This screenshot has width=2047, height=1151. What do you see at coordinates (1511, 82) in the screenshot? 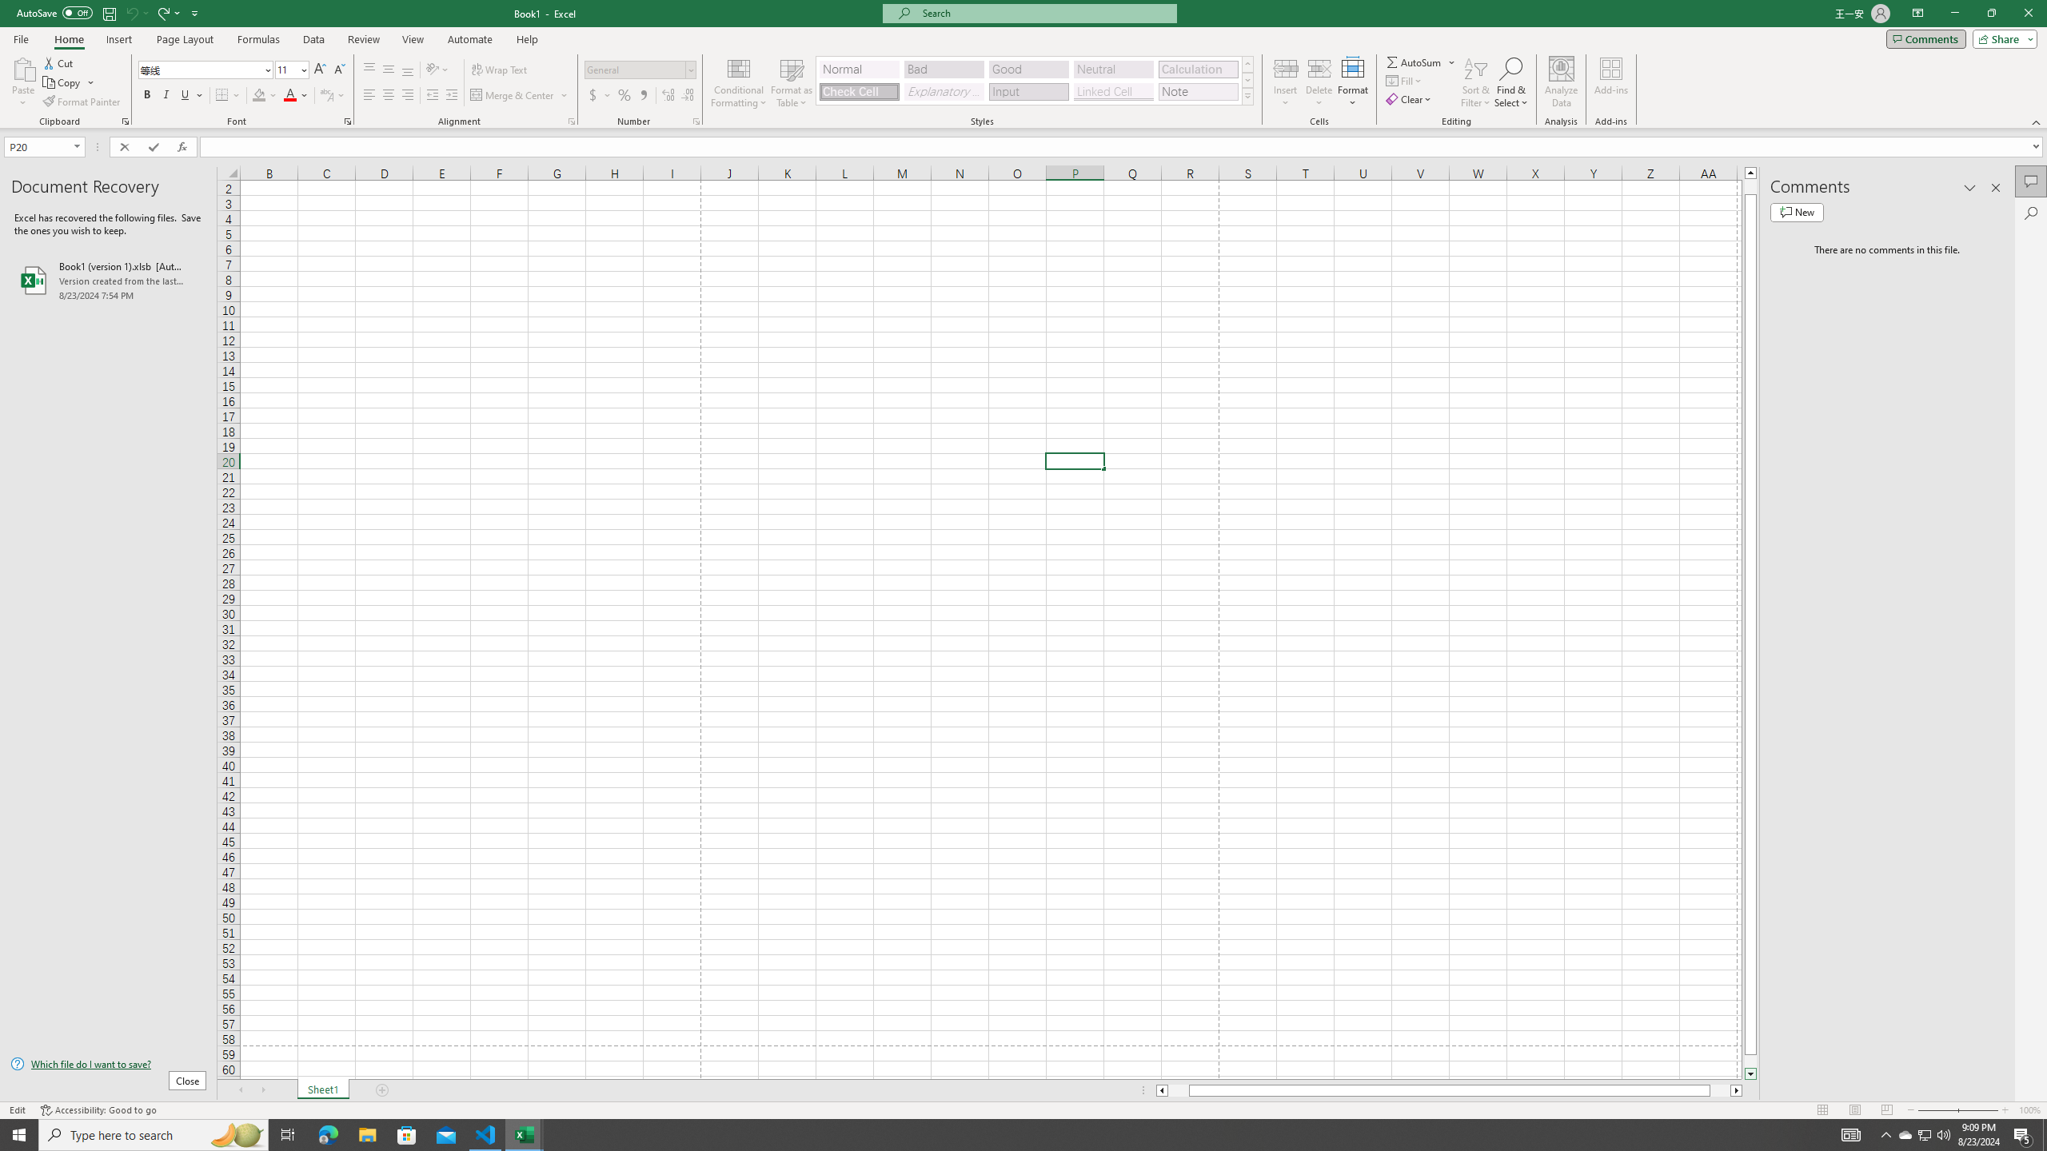
I see `Find & Select` at bounding box center [1511, 82].